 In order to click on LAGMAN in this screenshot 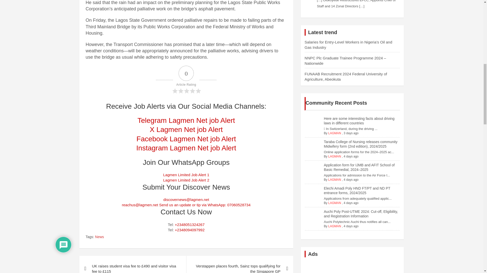, I will do `click(326, 139)`.